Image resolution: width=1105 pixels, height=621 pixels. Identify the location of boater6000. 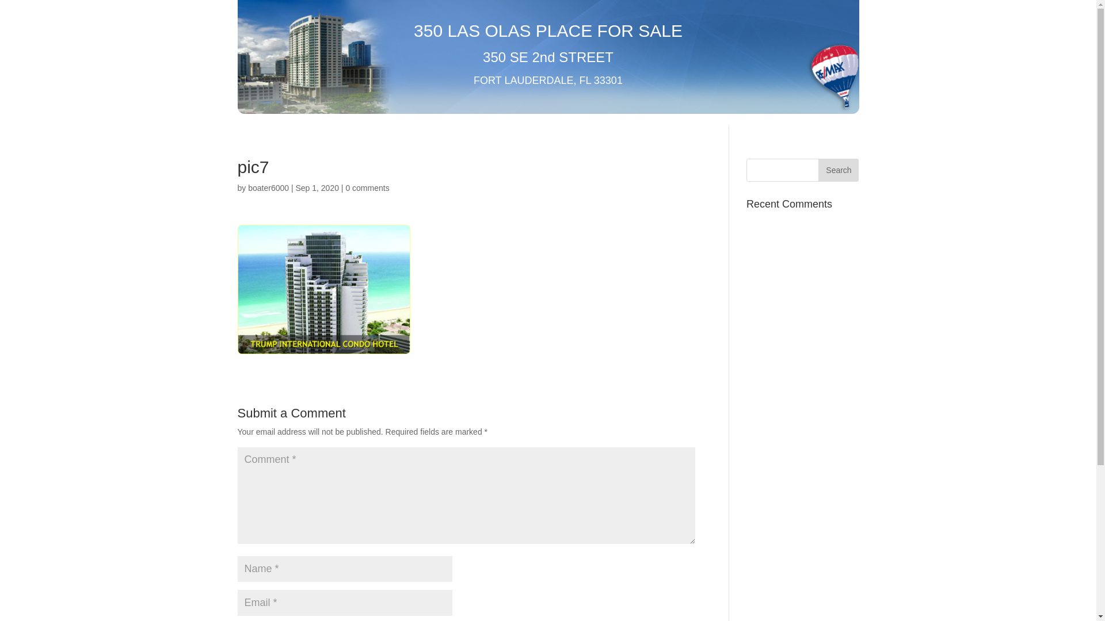
(268, 188).